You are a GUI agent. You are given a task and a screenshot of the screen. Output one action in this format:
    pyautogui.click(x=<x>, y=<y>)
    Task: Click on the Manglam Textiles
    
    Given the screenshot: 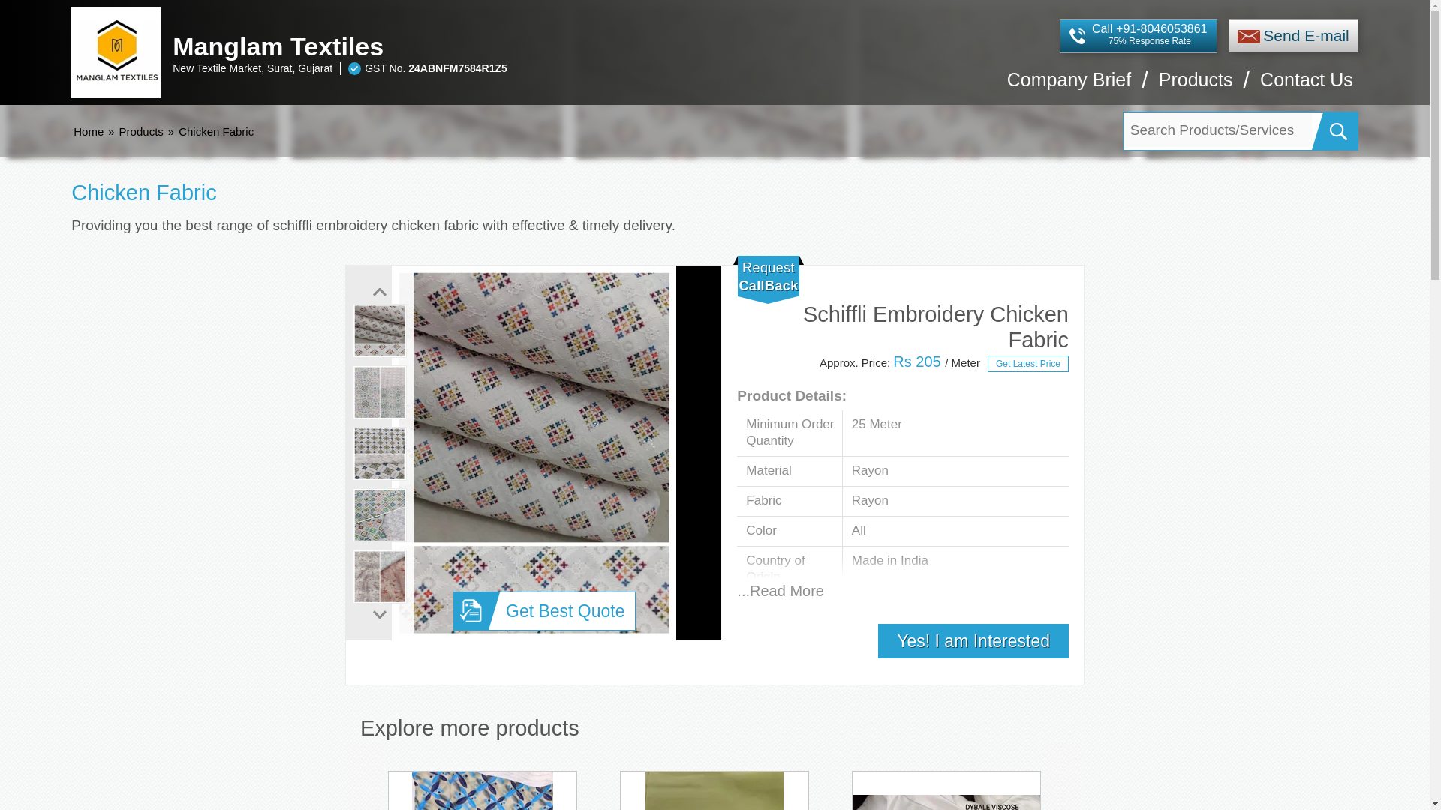 What is the action you would take?
    pyautogui.click(x=507, y=46)
    